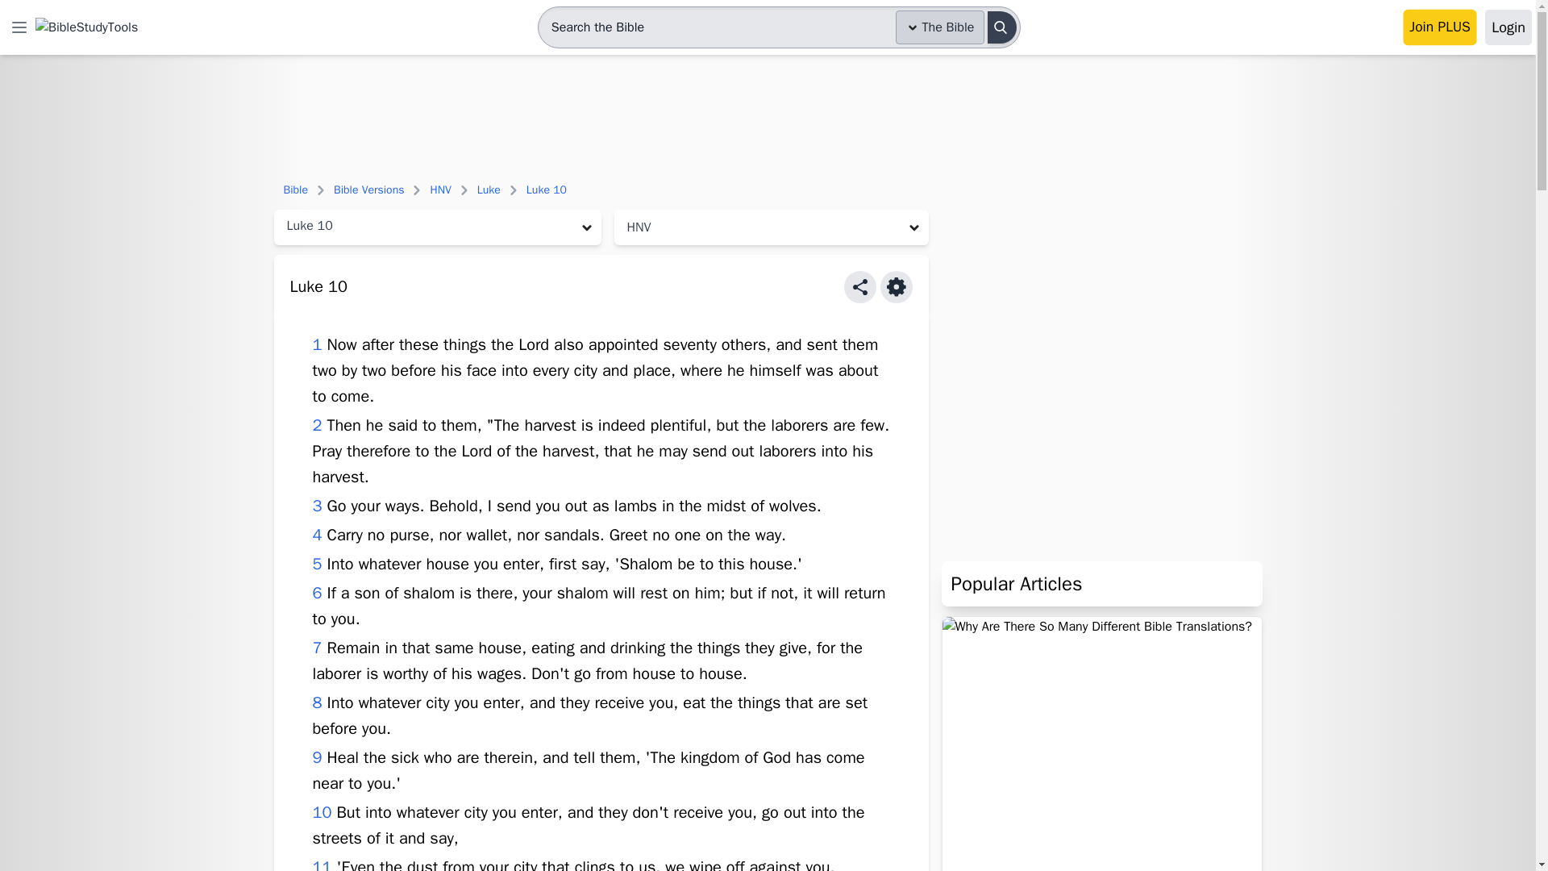 The height and width of the screenshot is (871, 1548). I want to click on Login, so click(1508, 27).